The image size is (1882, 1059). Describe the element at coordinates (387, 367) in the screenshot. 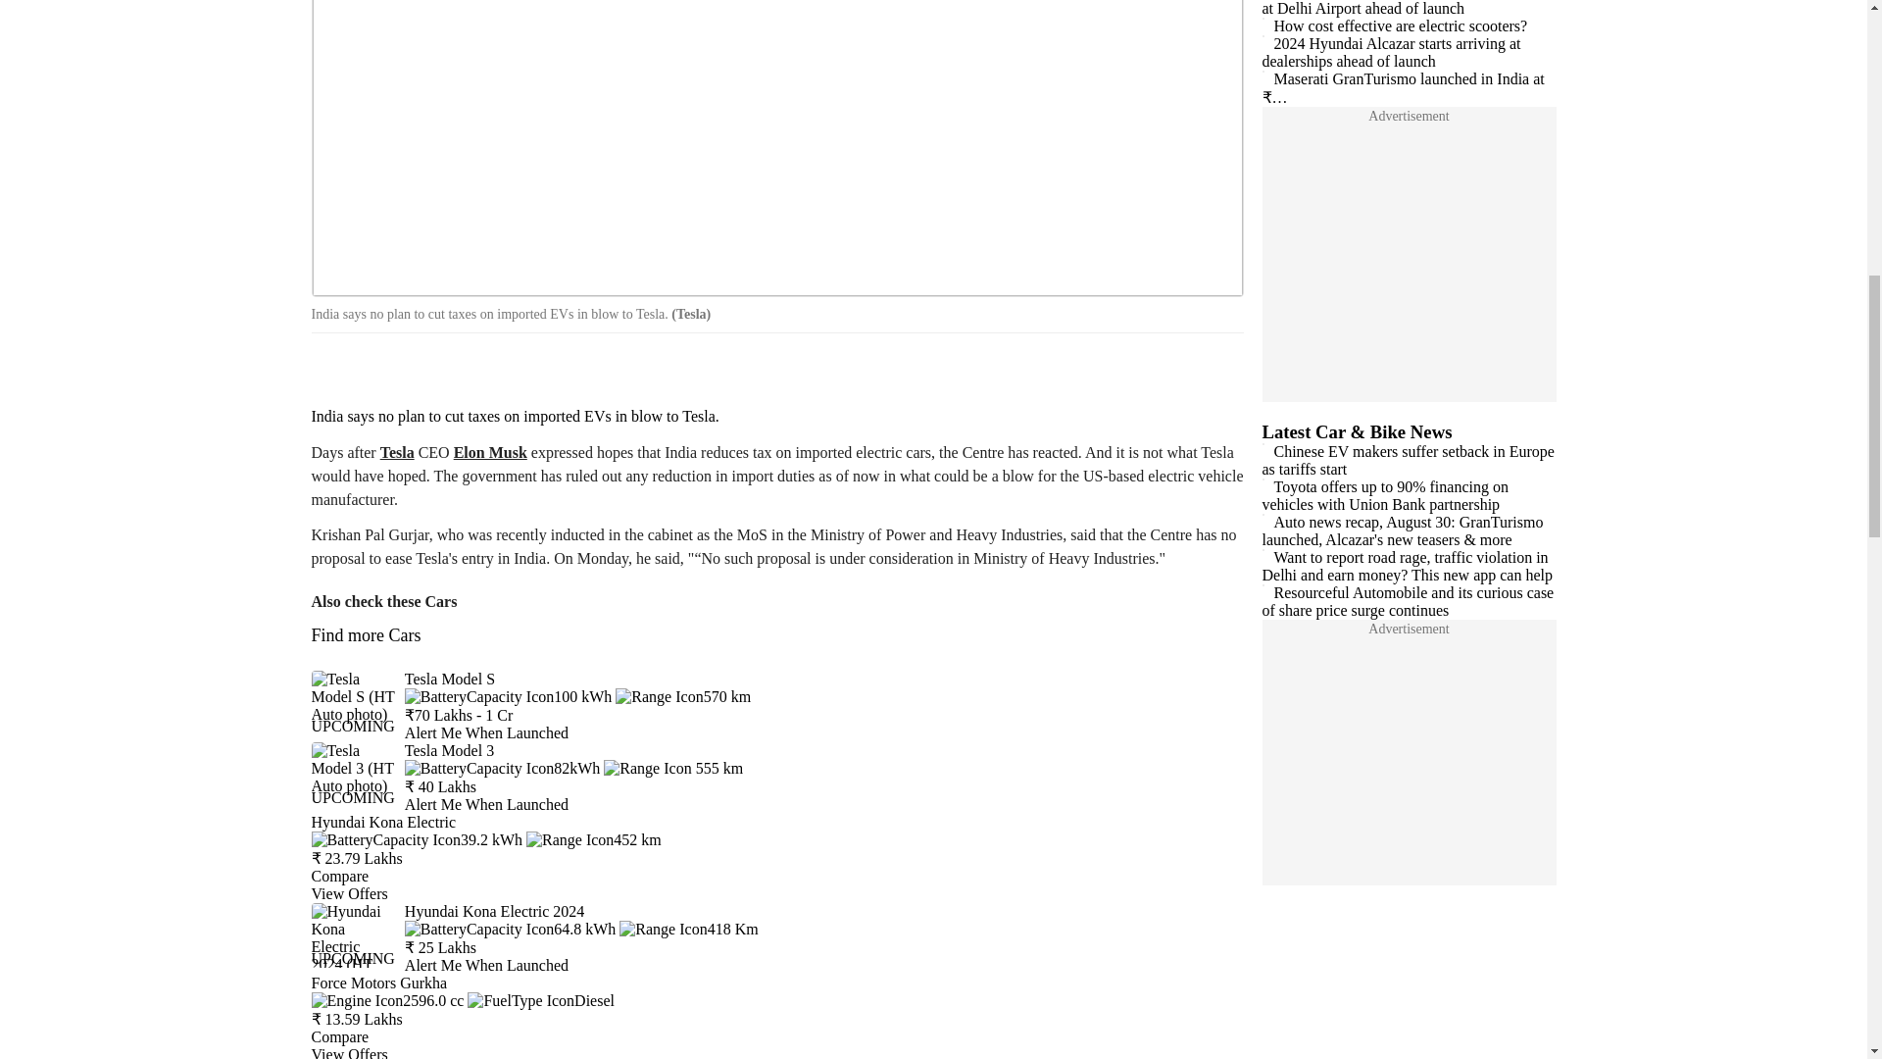

I see `Tweet` at that location.